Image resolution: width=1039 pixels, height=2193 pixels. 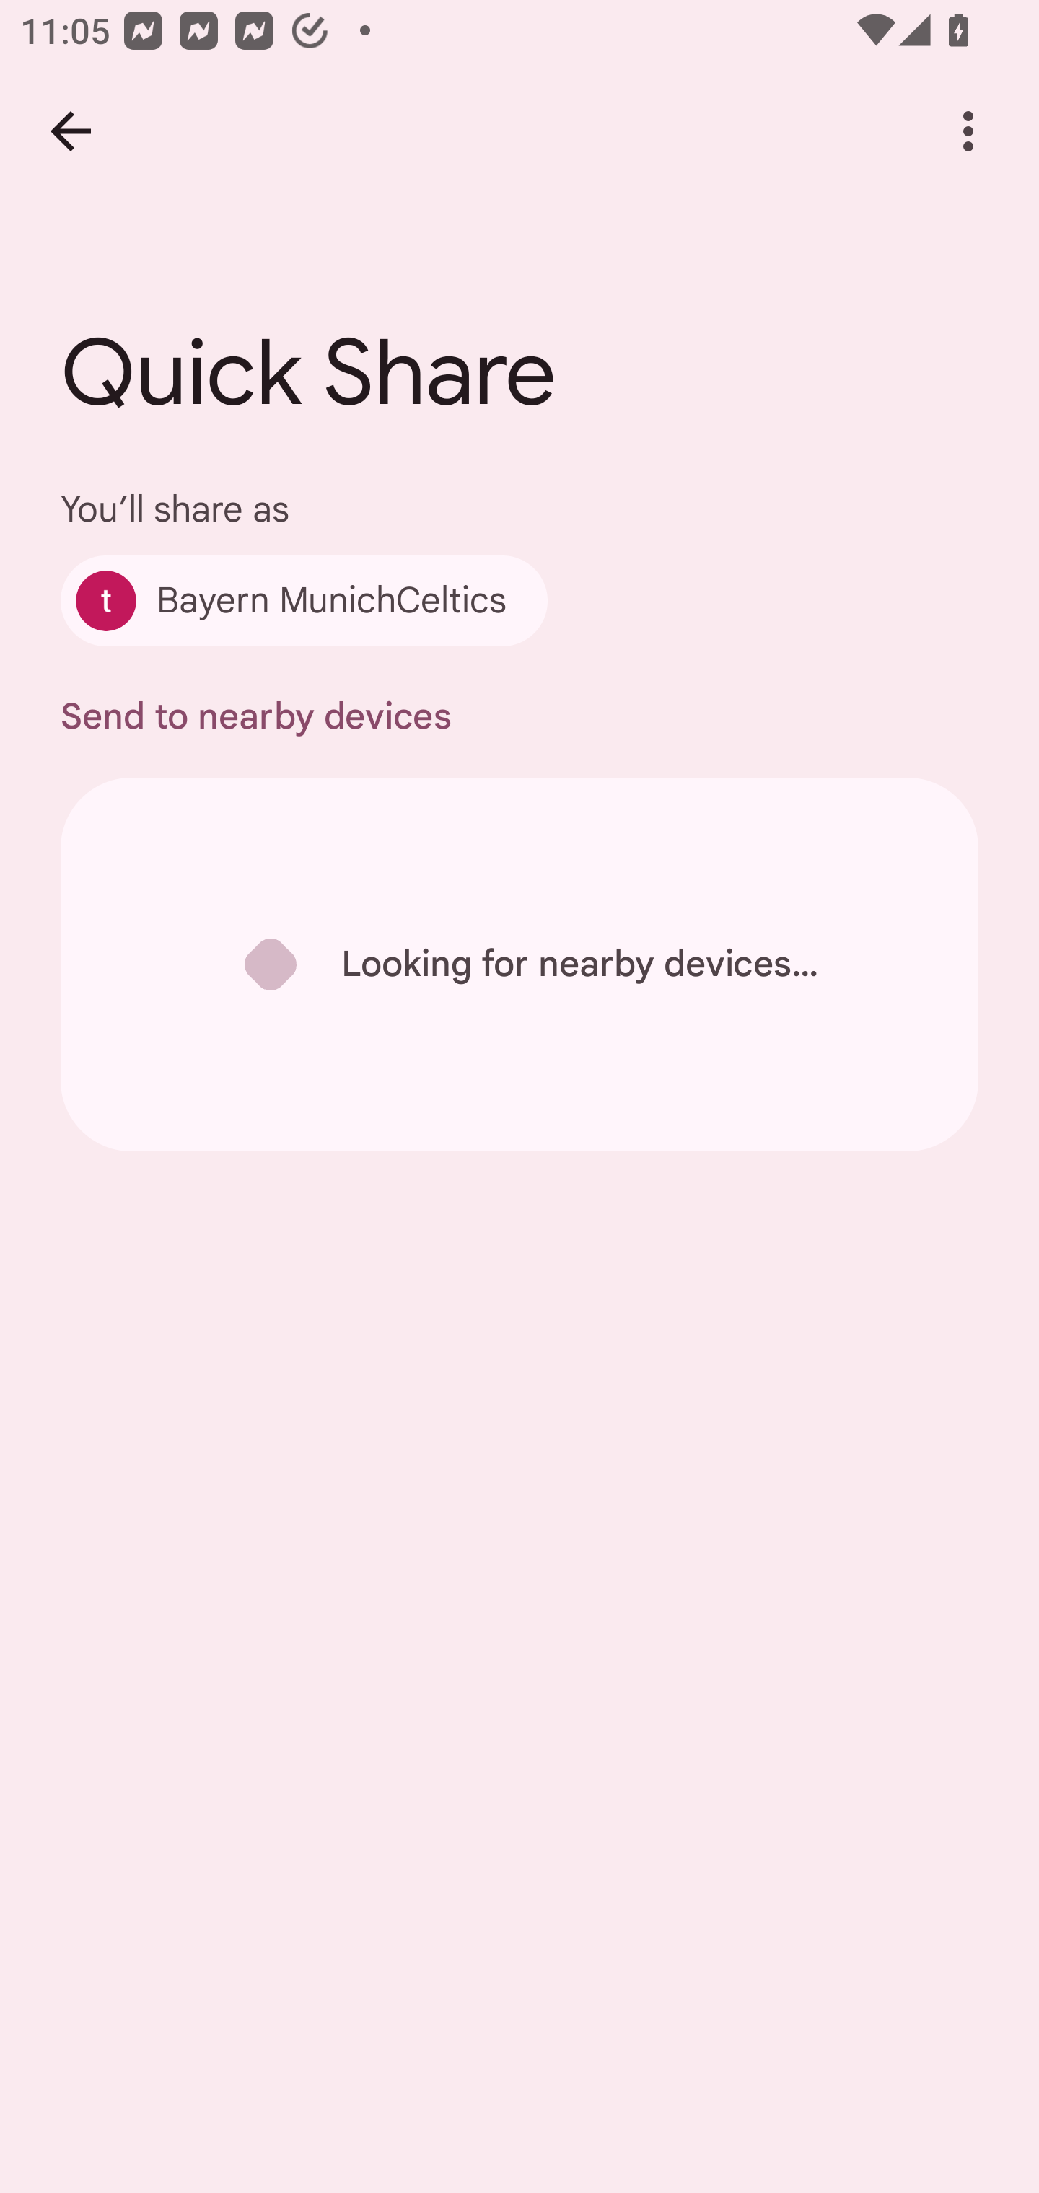 What do you see at coordinates (968, 131) in the screenshot?
I see `More` at bounding box center [968, 131].